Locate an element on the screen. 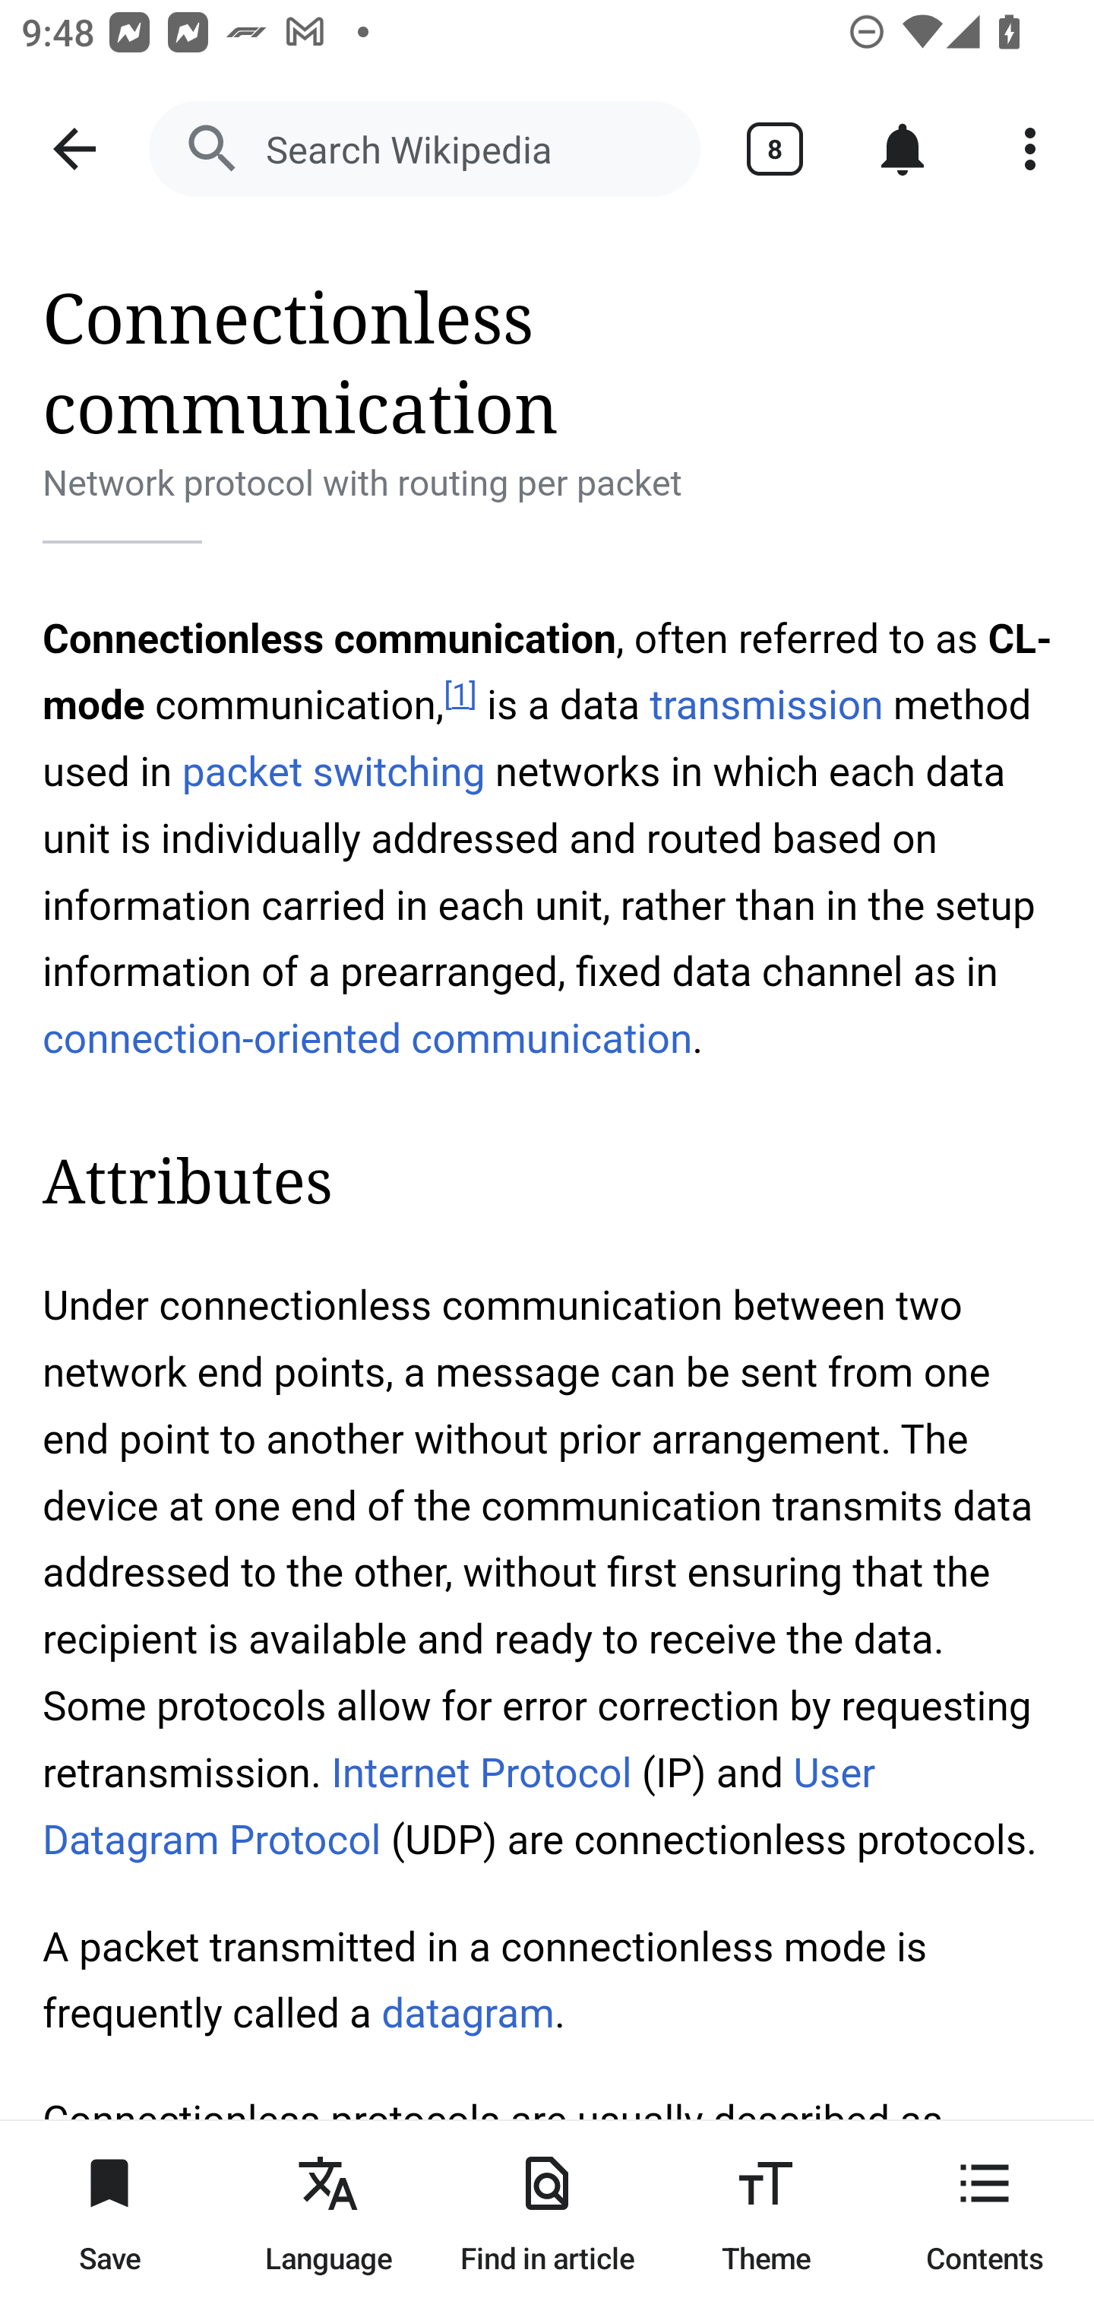 The height and width of the screenshot is (2311, 1094). Search Wikipedia is located at coordinates (424, 149).